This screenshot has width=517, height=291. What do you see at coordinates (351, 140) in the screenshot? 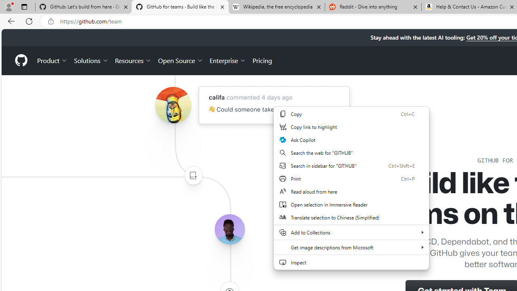
I see `Ask Copilot` at bounding box center [351, 140].